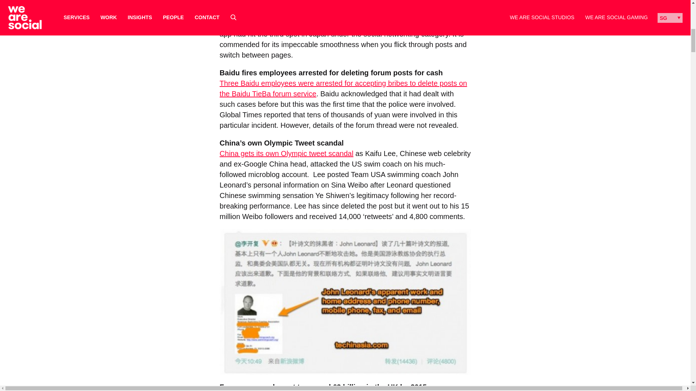 The width and height of the screenshot is (696, 391). I want to click on China gets its own Olympic tweet scandal, so click(286, 154).